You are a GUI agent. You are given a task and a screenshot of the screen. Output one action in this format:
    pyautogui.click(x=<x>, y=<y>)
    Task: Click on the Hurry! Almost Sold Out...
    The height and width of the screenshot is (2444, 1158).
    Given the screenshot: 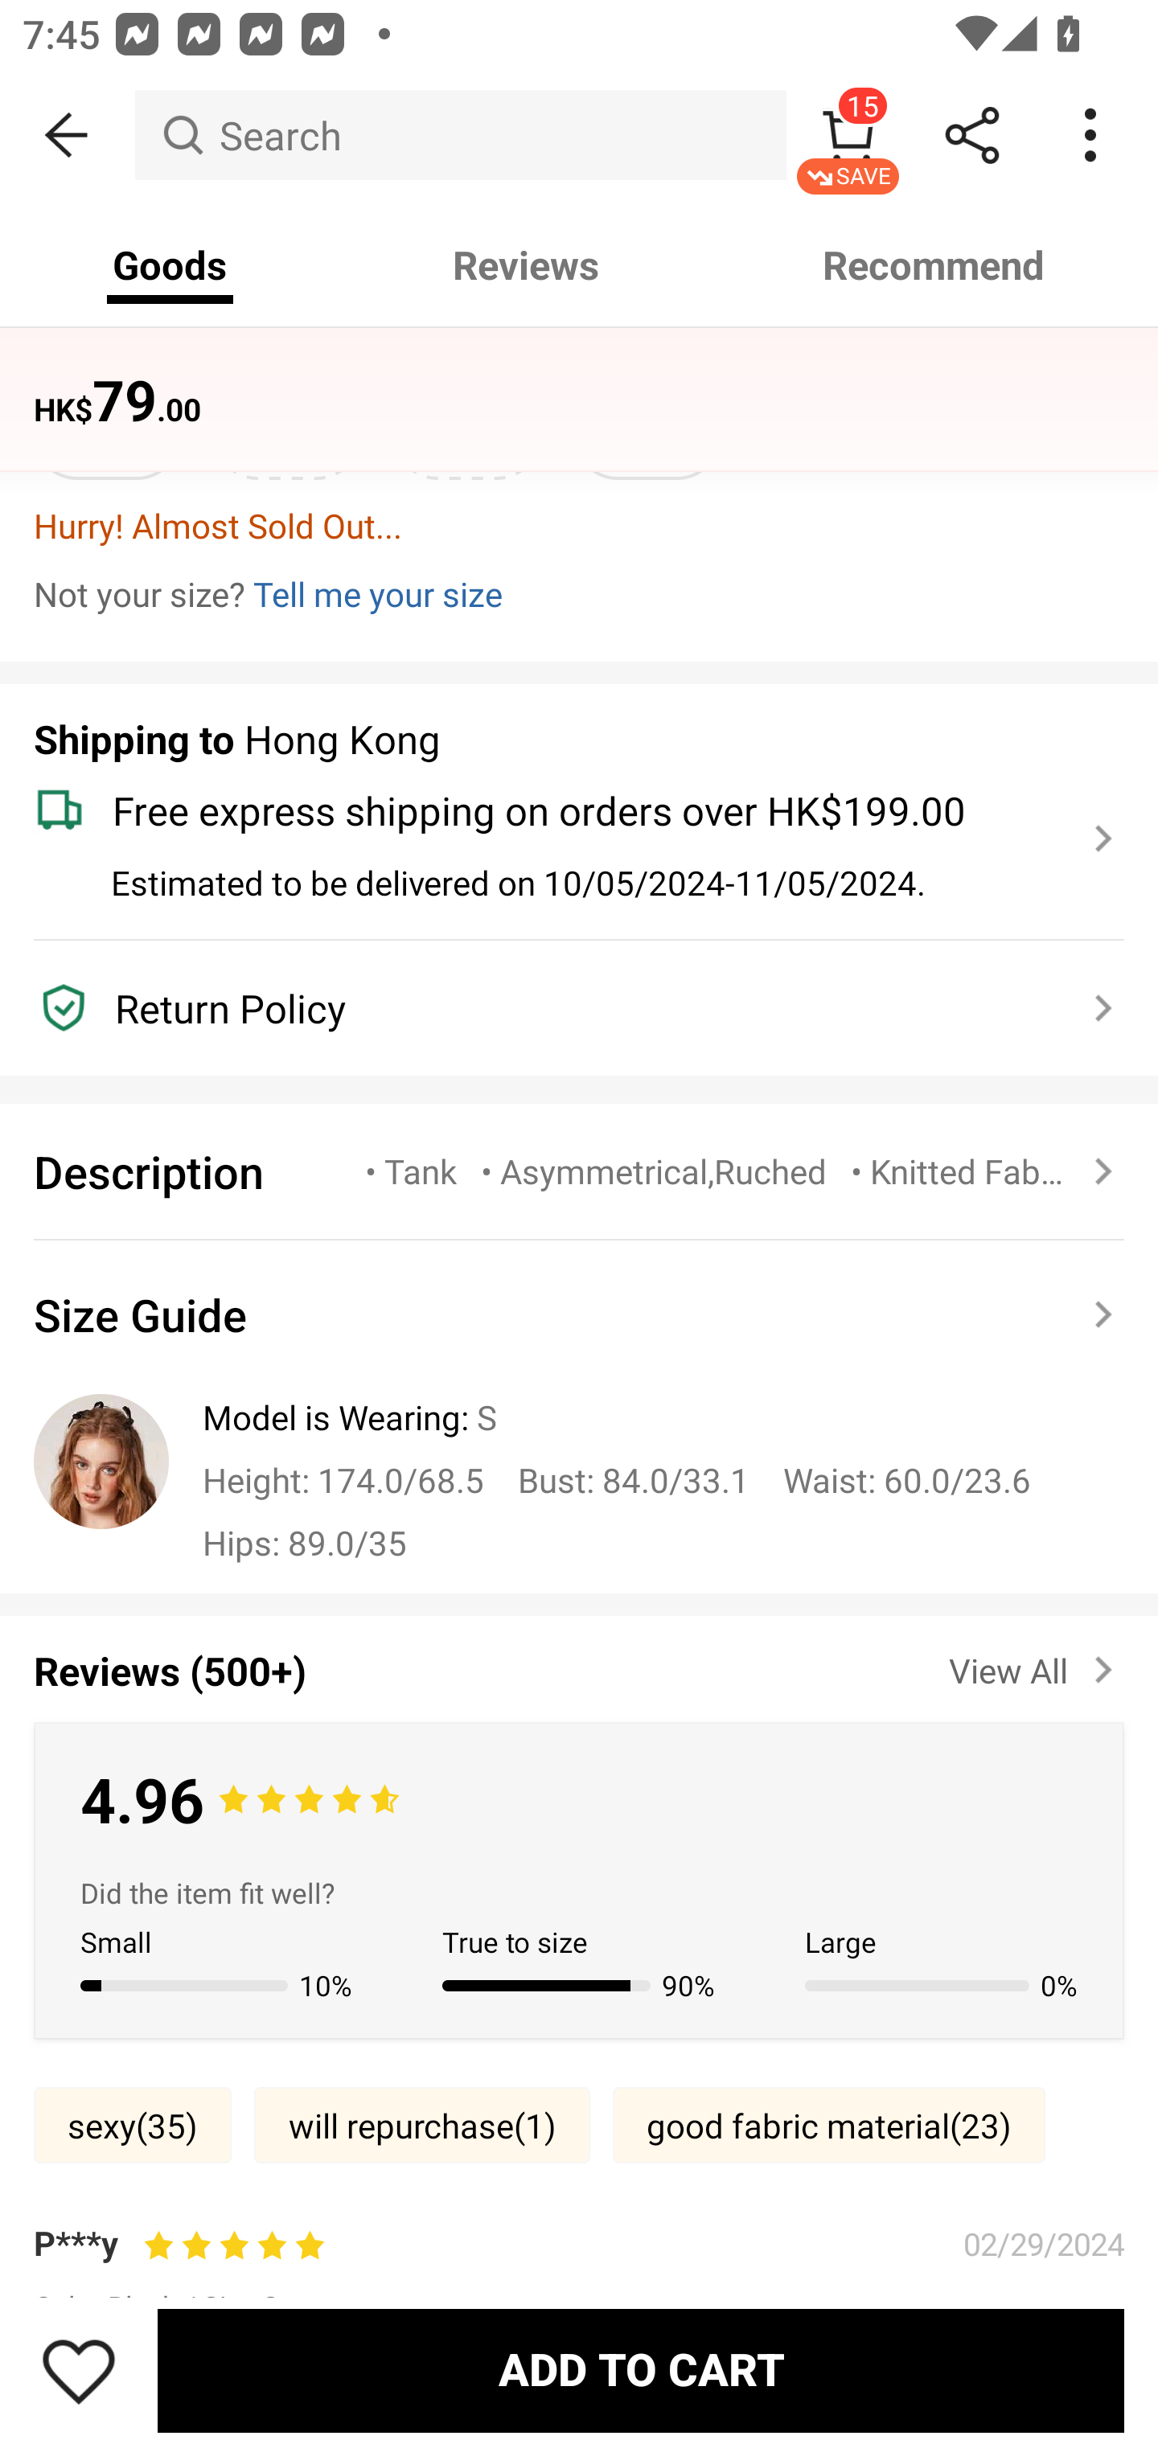 What is the action you would take?
    pyautogui.click(x=579, y=525)
    